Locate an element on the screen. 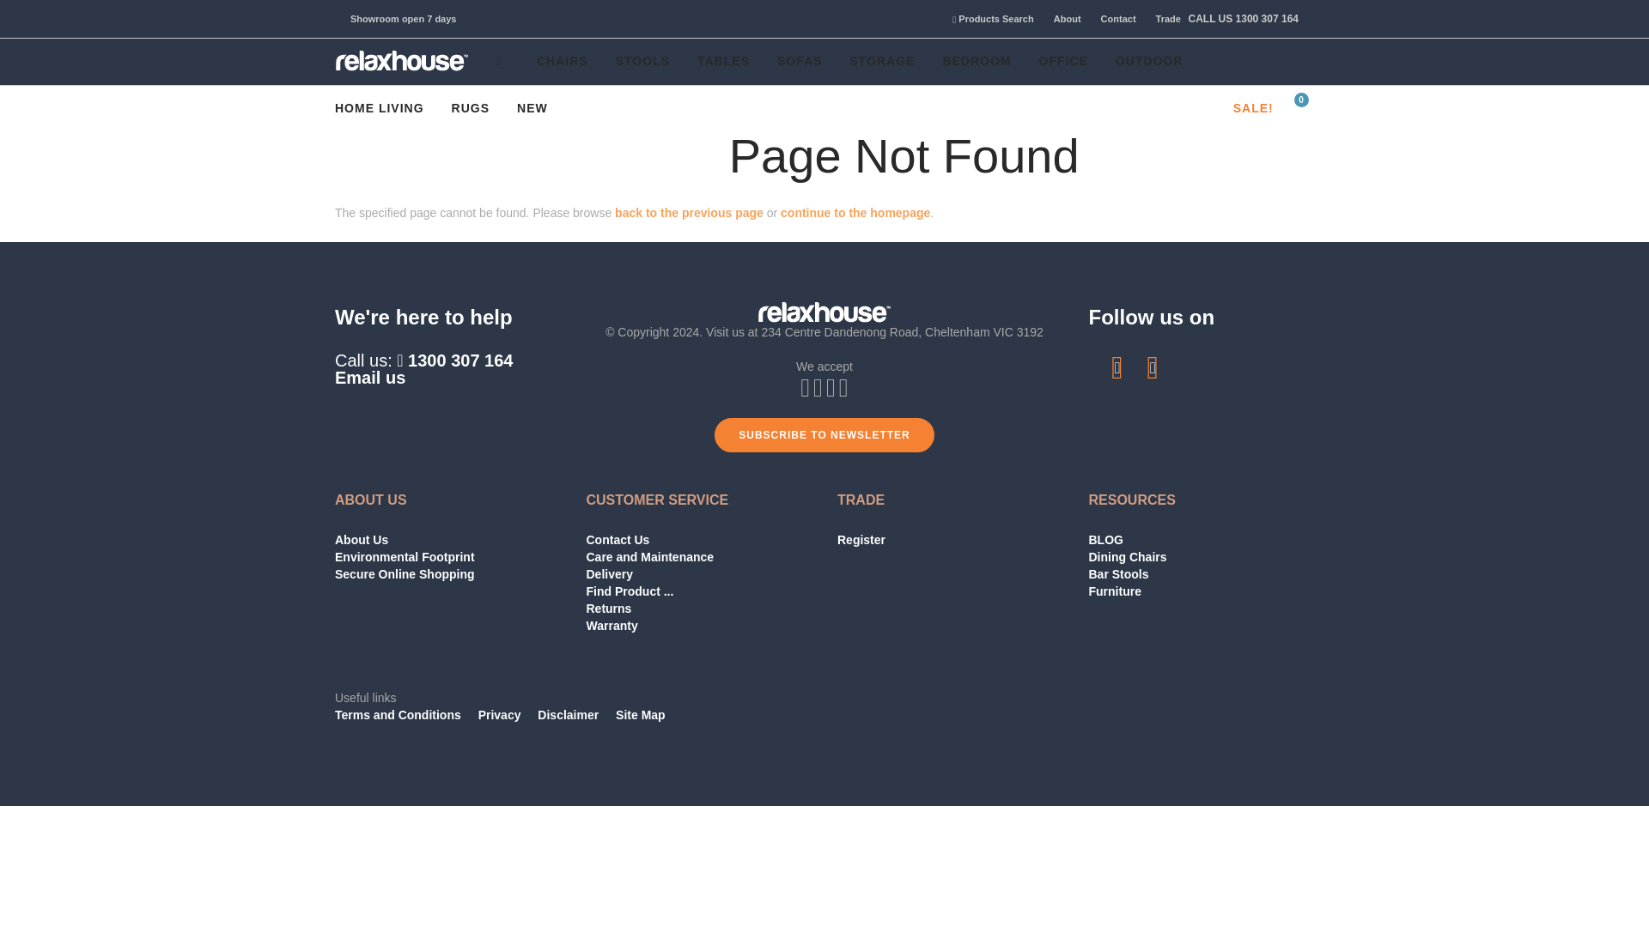  STOOLS is located at coordinates (642, 62).